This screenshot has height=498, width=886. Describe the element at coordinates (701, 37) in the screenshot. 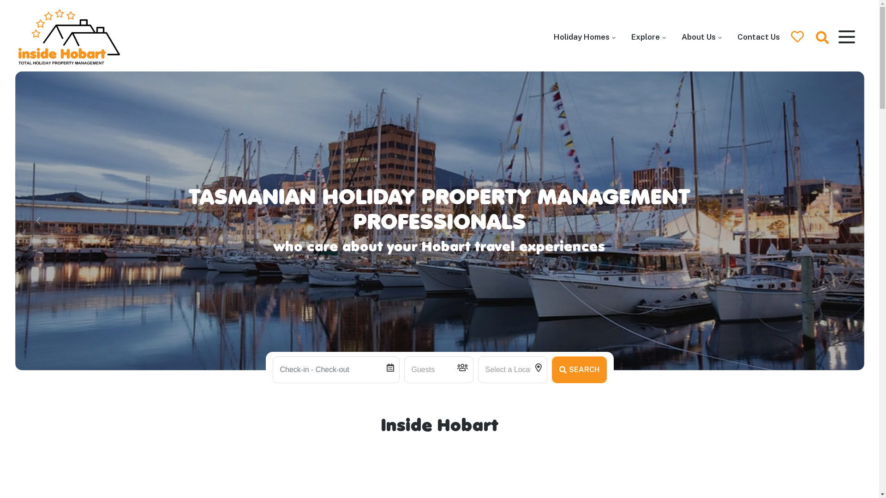

I see `About Us` at that location.